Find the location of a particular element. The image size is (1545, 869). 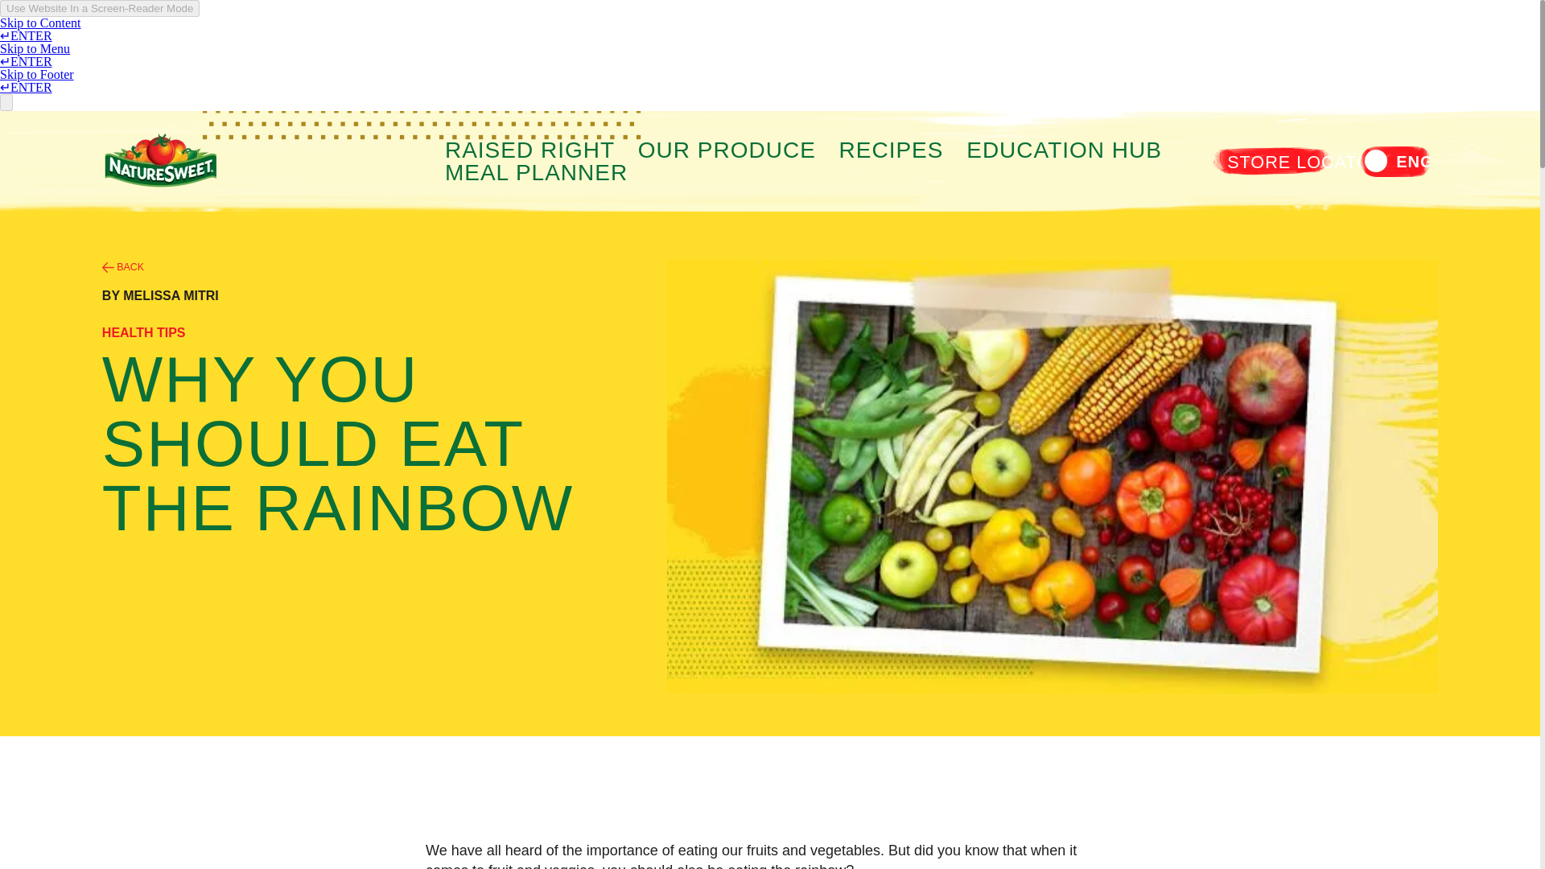

MEAL PLANNER is located at coordinates (536, 171).